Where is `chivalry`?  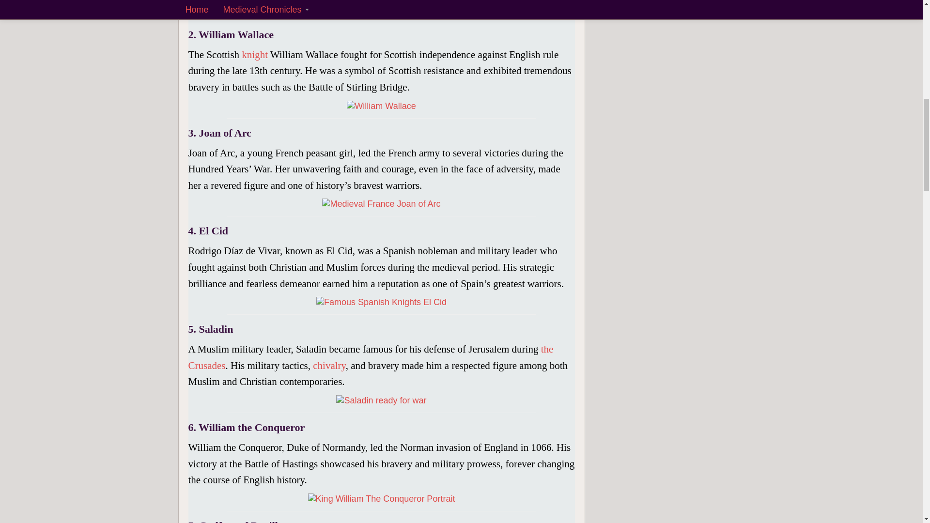 chivalry is located at coordinates (328, 365).